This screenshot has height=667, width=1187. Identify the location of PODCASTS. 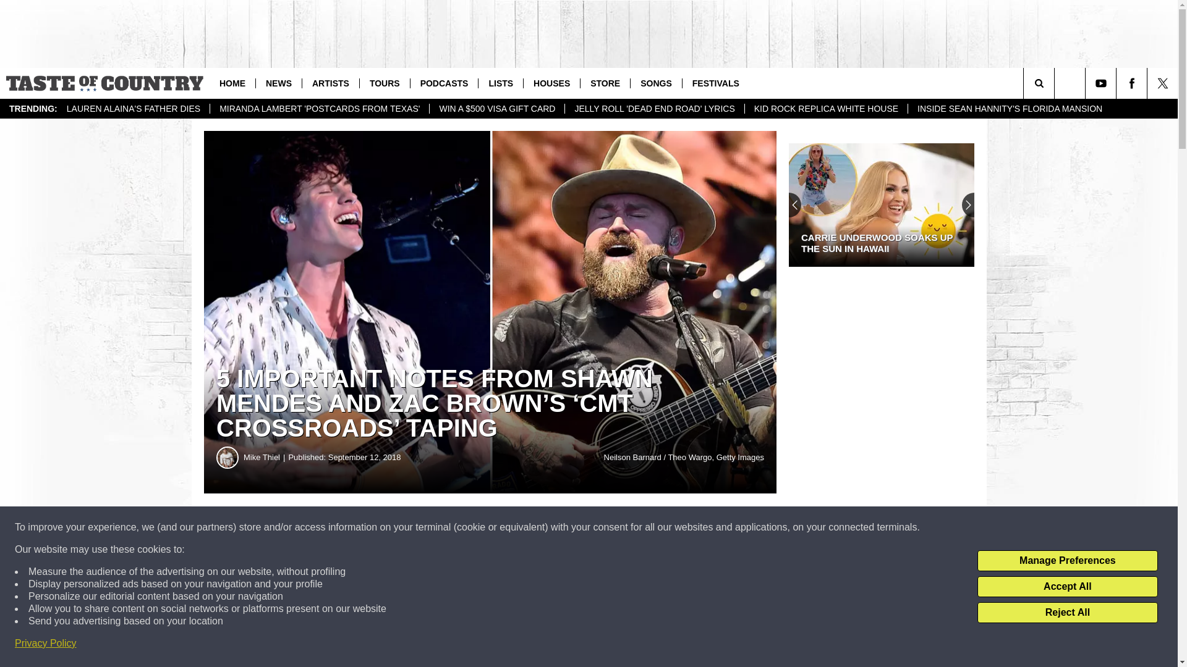
(444, 83).